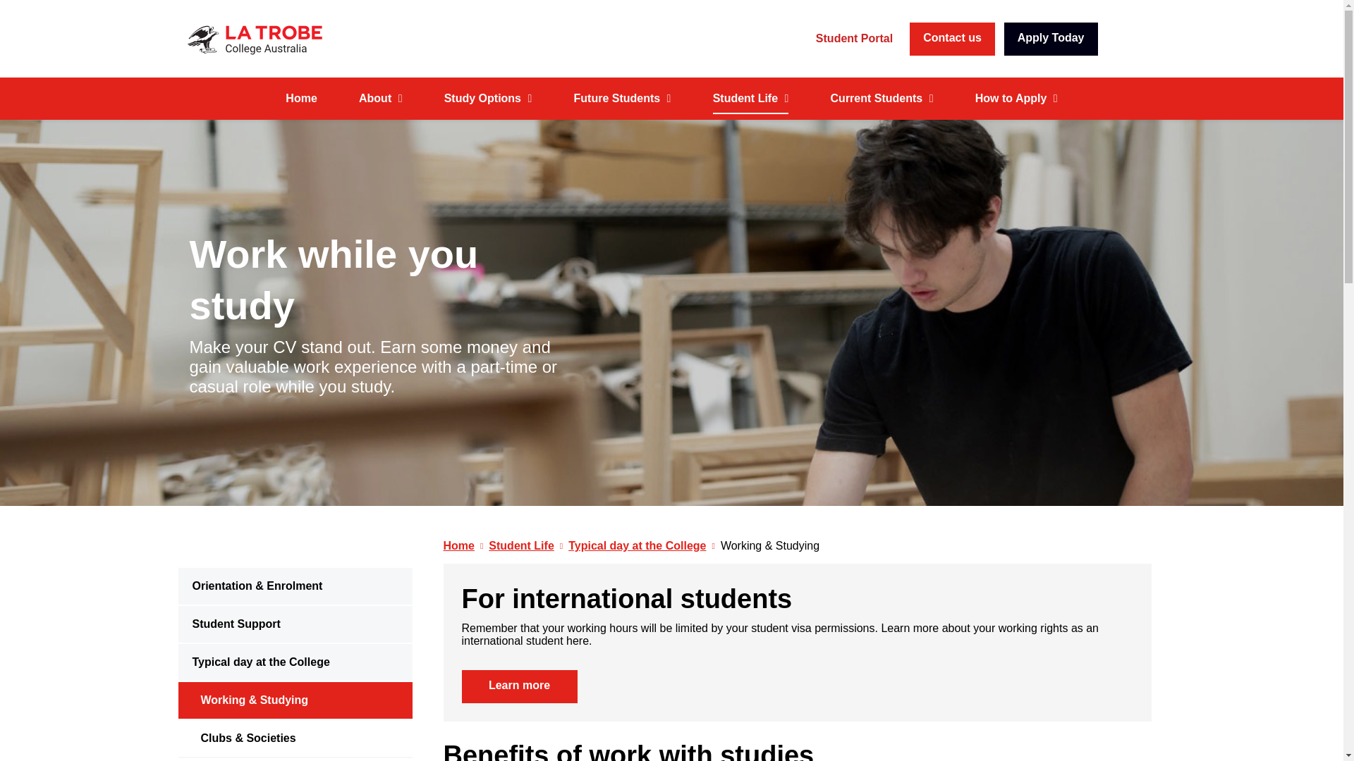 The image size is (1354, 761). What do you see at coordinates (380, 99) in the screenshot?
I see `About` at bounding box center [380, 99].